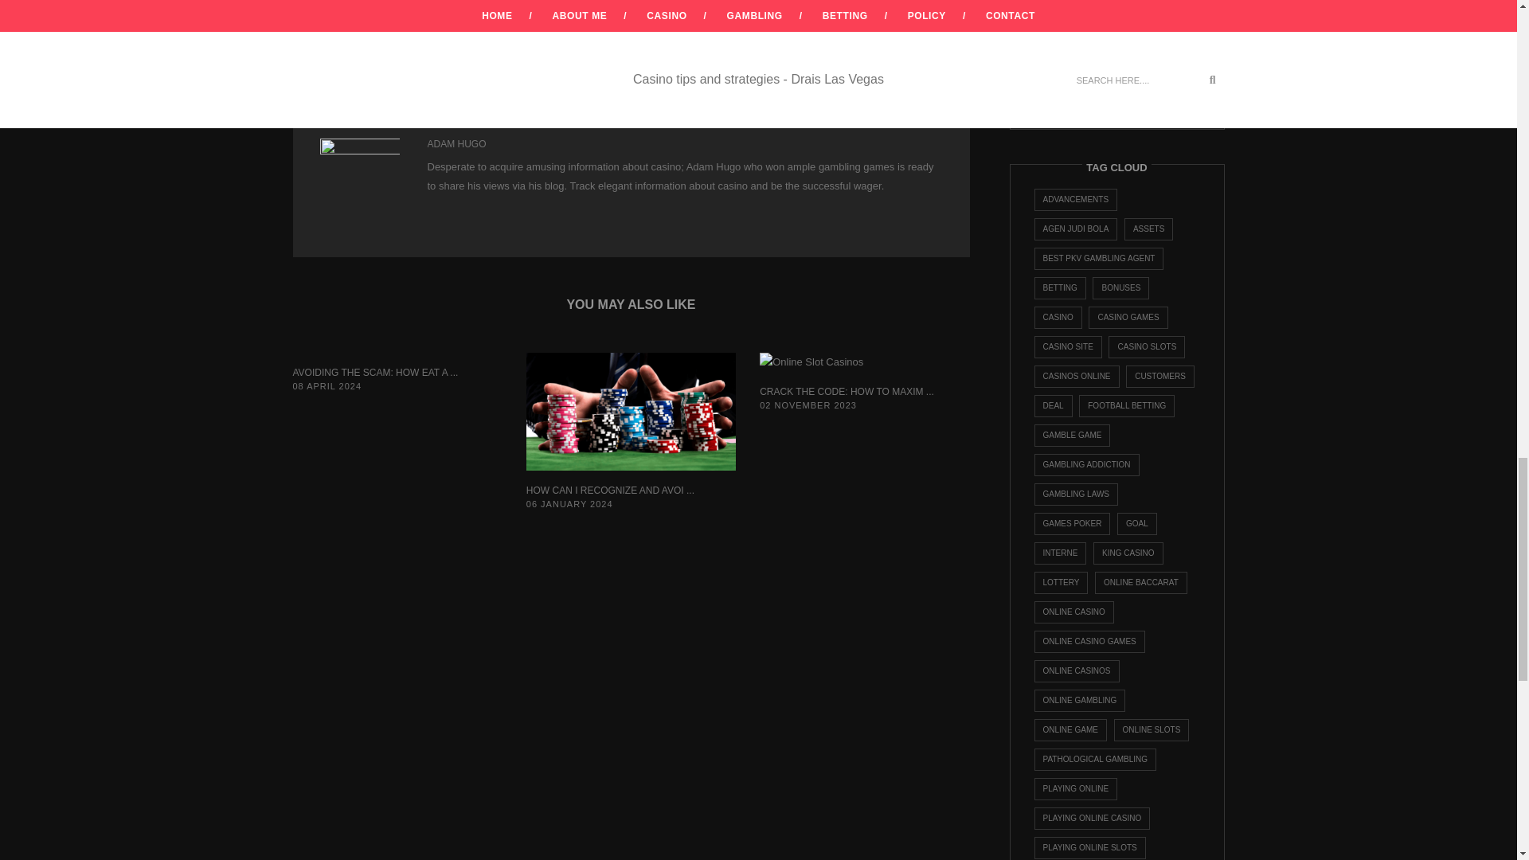 The width and height of the screenshot is (1529, 860). Describe the element at coordinates (610, 491) in the screenshot. I see `HOW CAN I RECOGNIZE AND AVOI ...` at that location.